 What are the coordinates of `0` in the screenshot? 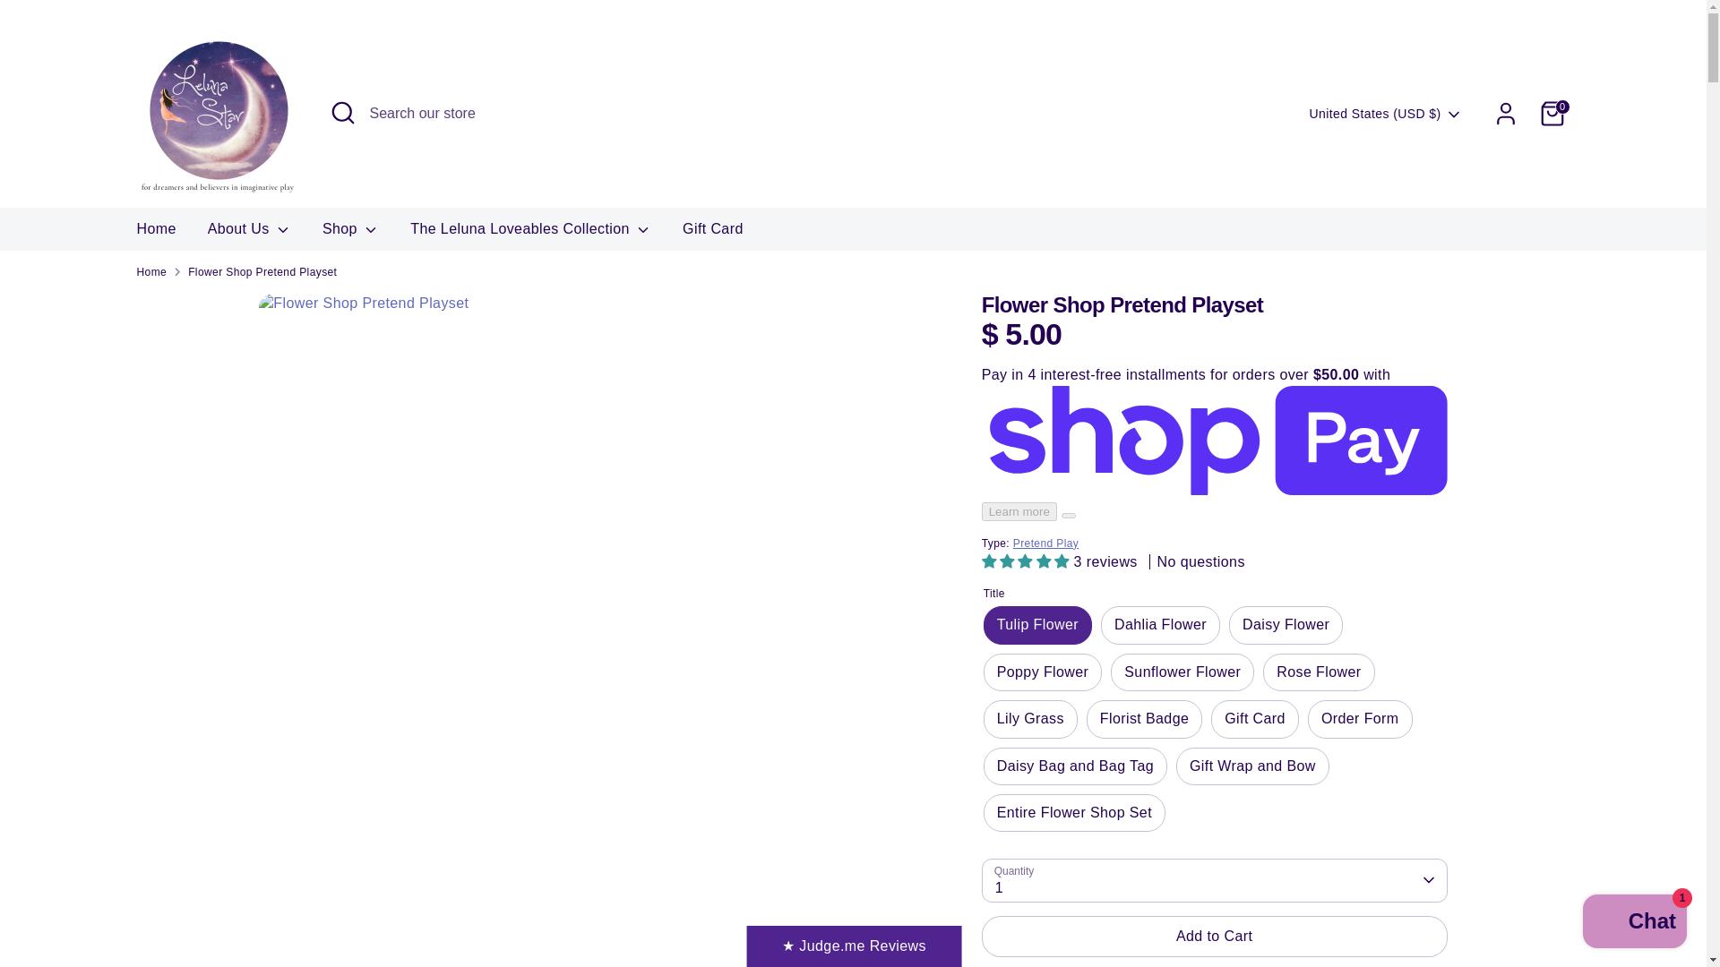 It's located at (1552, 113).